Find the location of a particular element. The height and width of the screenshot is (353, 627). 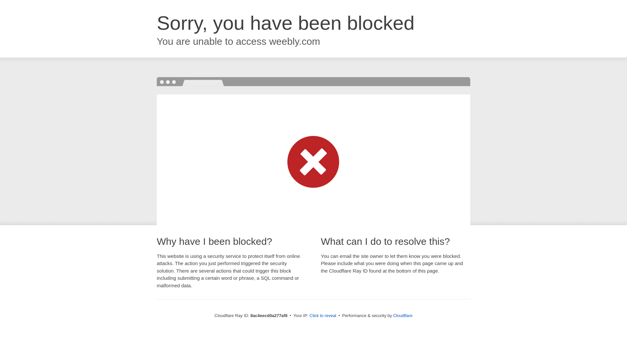

Click to reveal is located at coordinates (323, 316).